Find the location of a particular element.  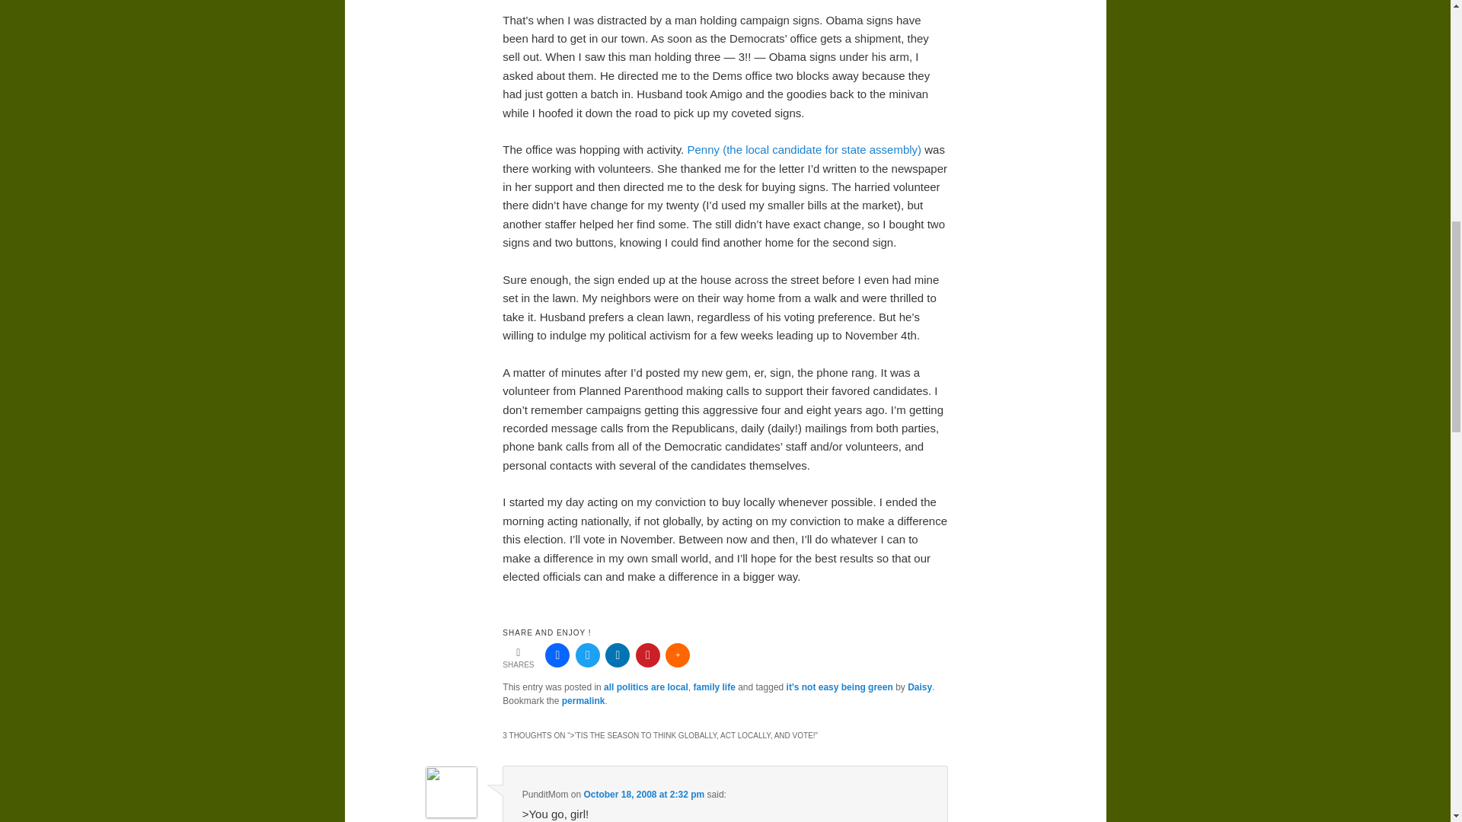

More share links is located at coordinates (678, 655).